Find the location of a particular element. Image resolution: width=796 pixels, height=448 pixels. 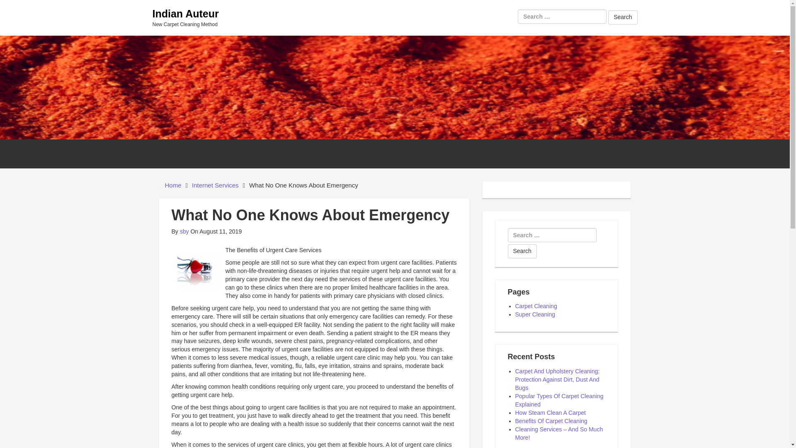

sby is located at coordinates (184, 231).